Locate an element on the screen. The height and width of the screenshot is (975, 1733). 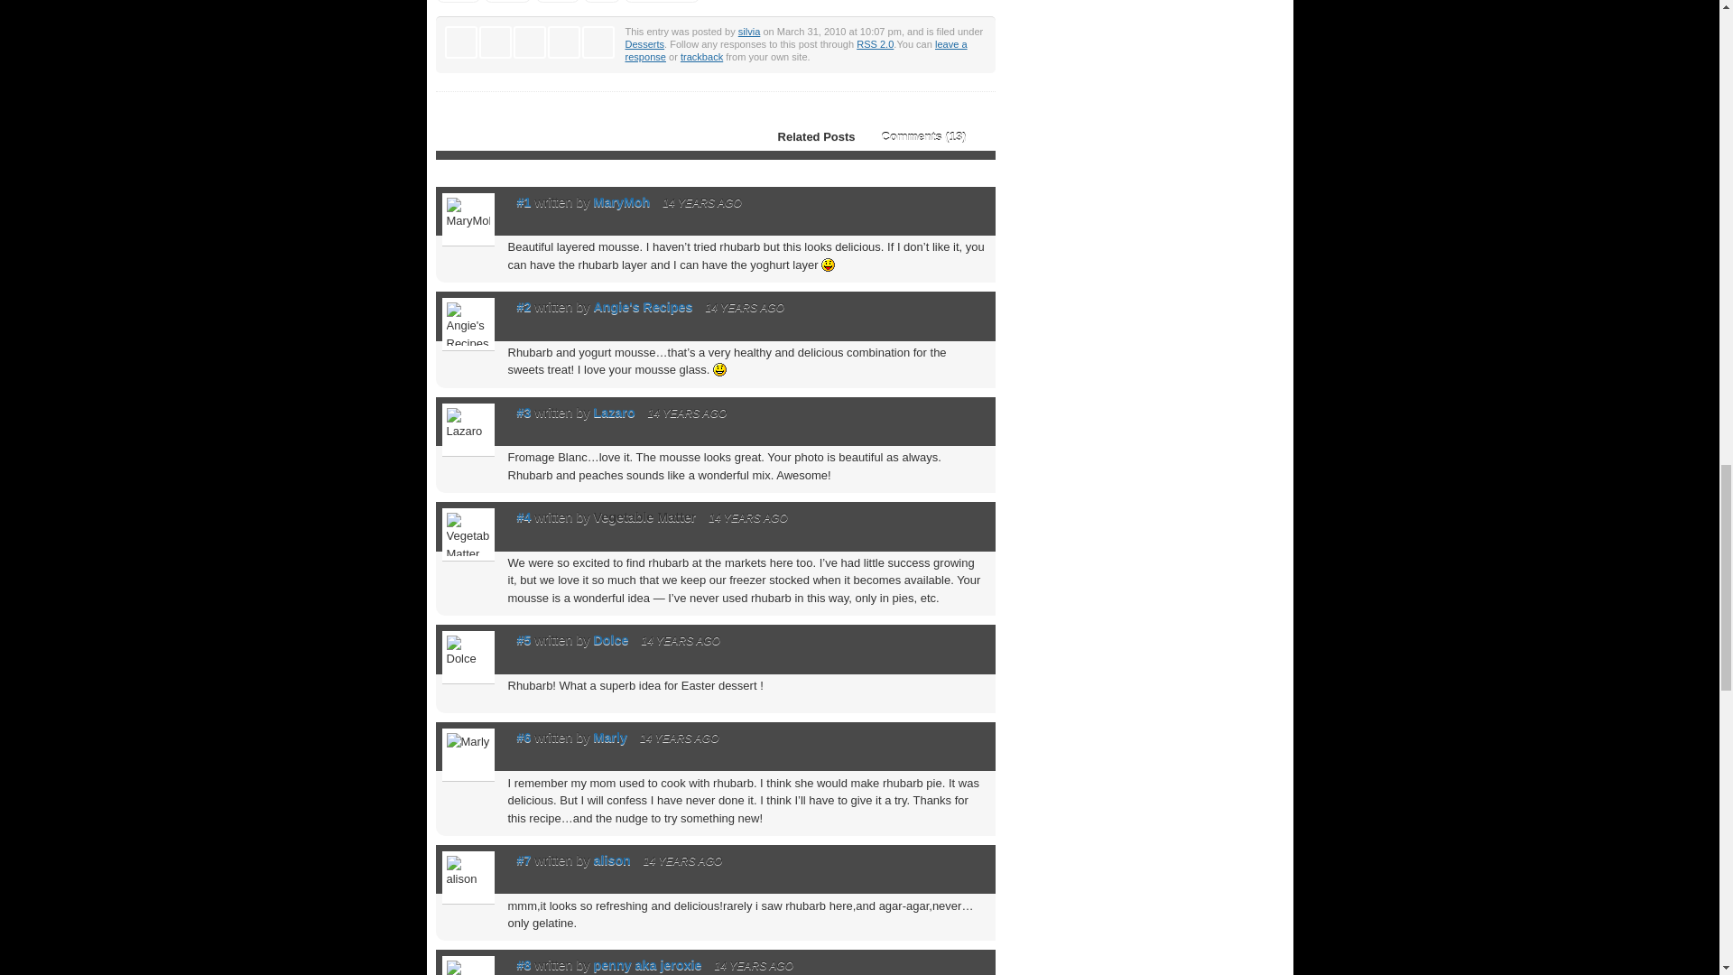
Share this post on StumbleUpon is located at coordinates (597, 42).